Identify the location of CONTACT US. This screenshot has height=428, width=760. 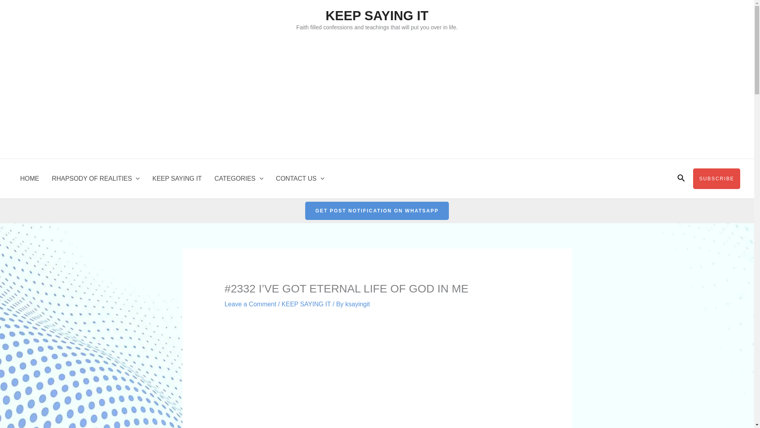
(300, 178).